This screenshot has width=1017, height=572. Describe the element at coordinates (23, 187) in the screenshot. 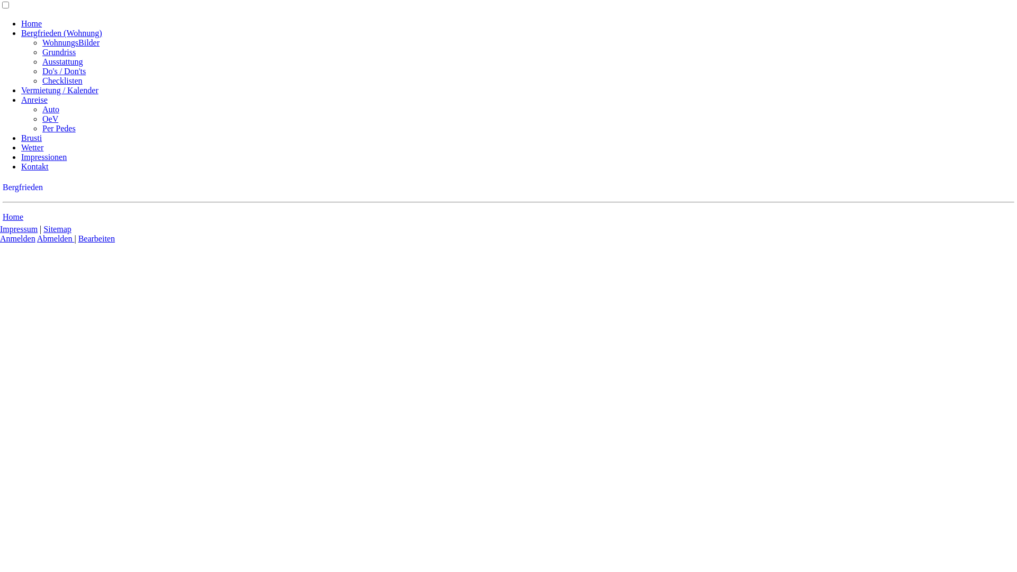

I see `Bergfrieden` at that location.